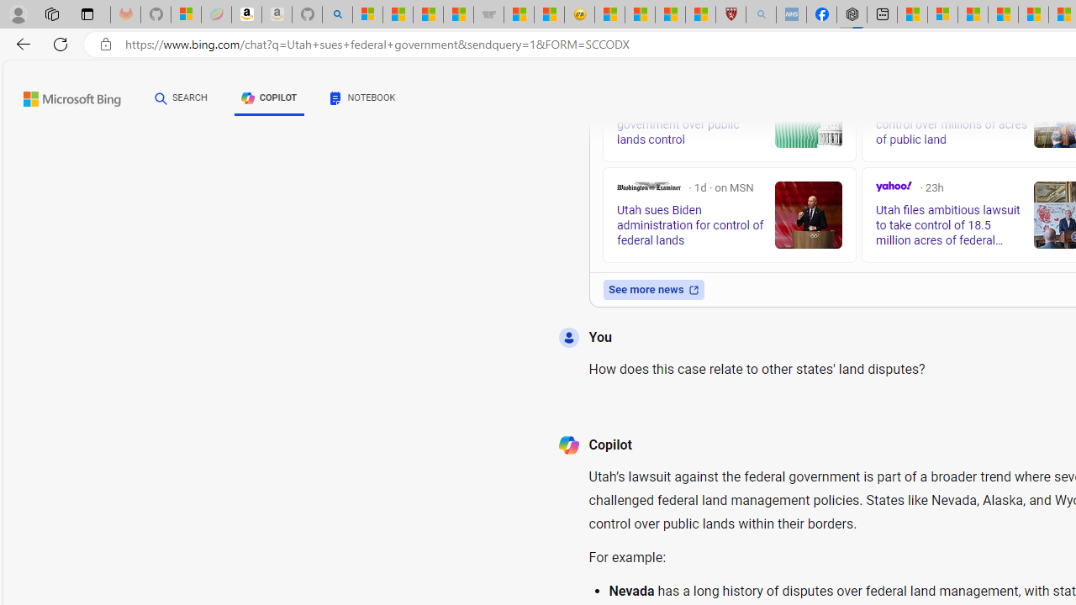 The image size is (1076, 605). What do you see at coordinates (809, 113) in the screenshot?
I see `Utah sues federal government over public lands control` at bounding box center [809, 113].